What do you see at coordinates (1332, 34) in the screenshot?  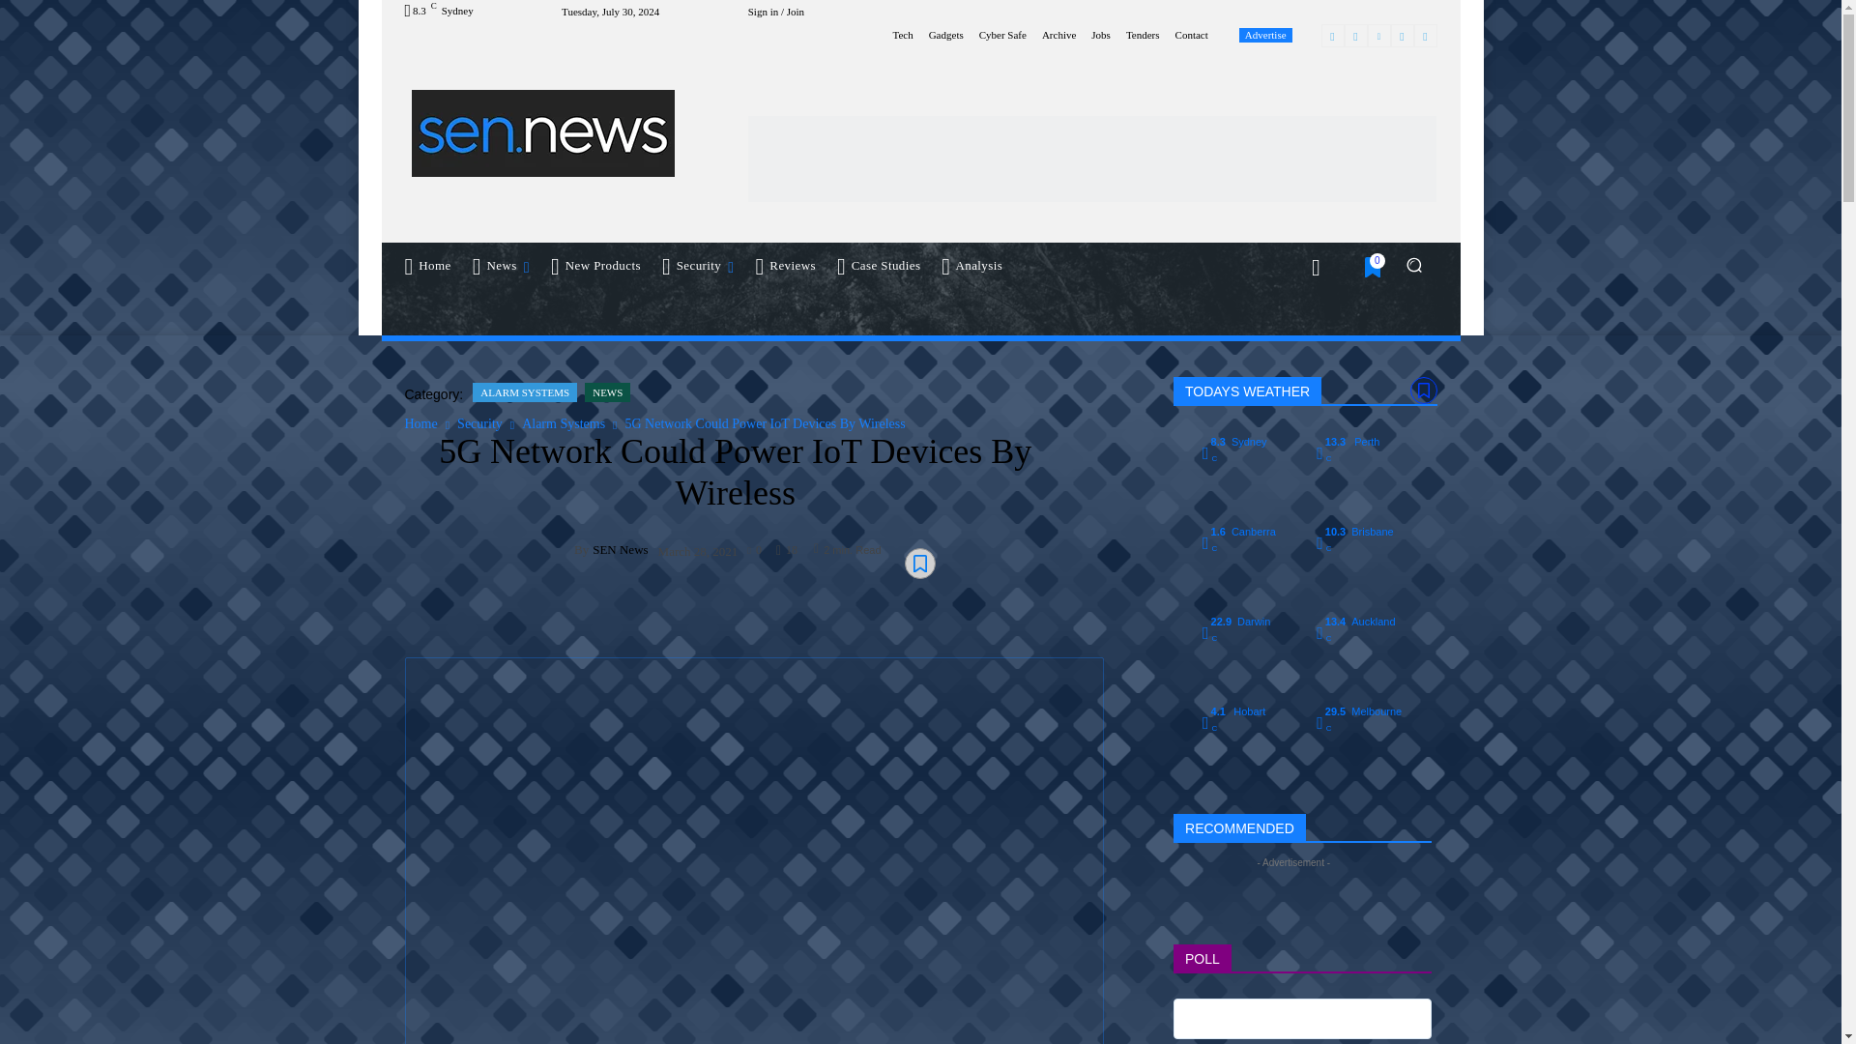 I see `Facebook` at bounding box center [1332, 34].